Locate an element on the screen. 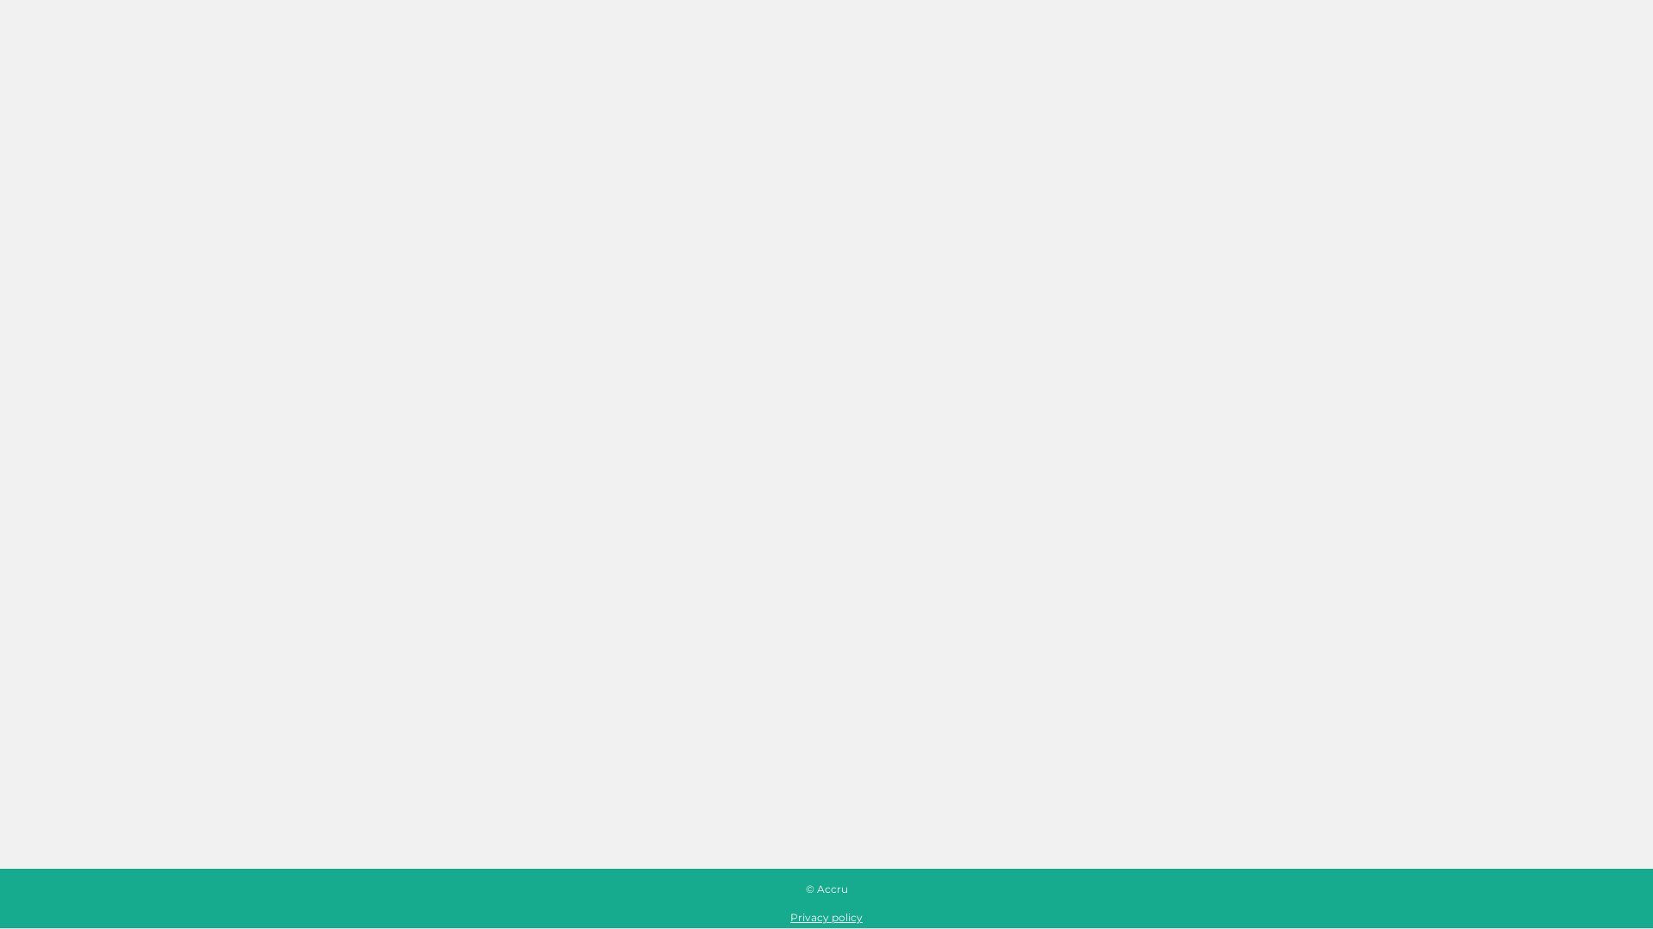  Privacy policy is located at coordinates (826, 917).